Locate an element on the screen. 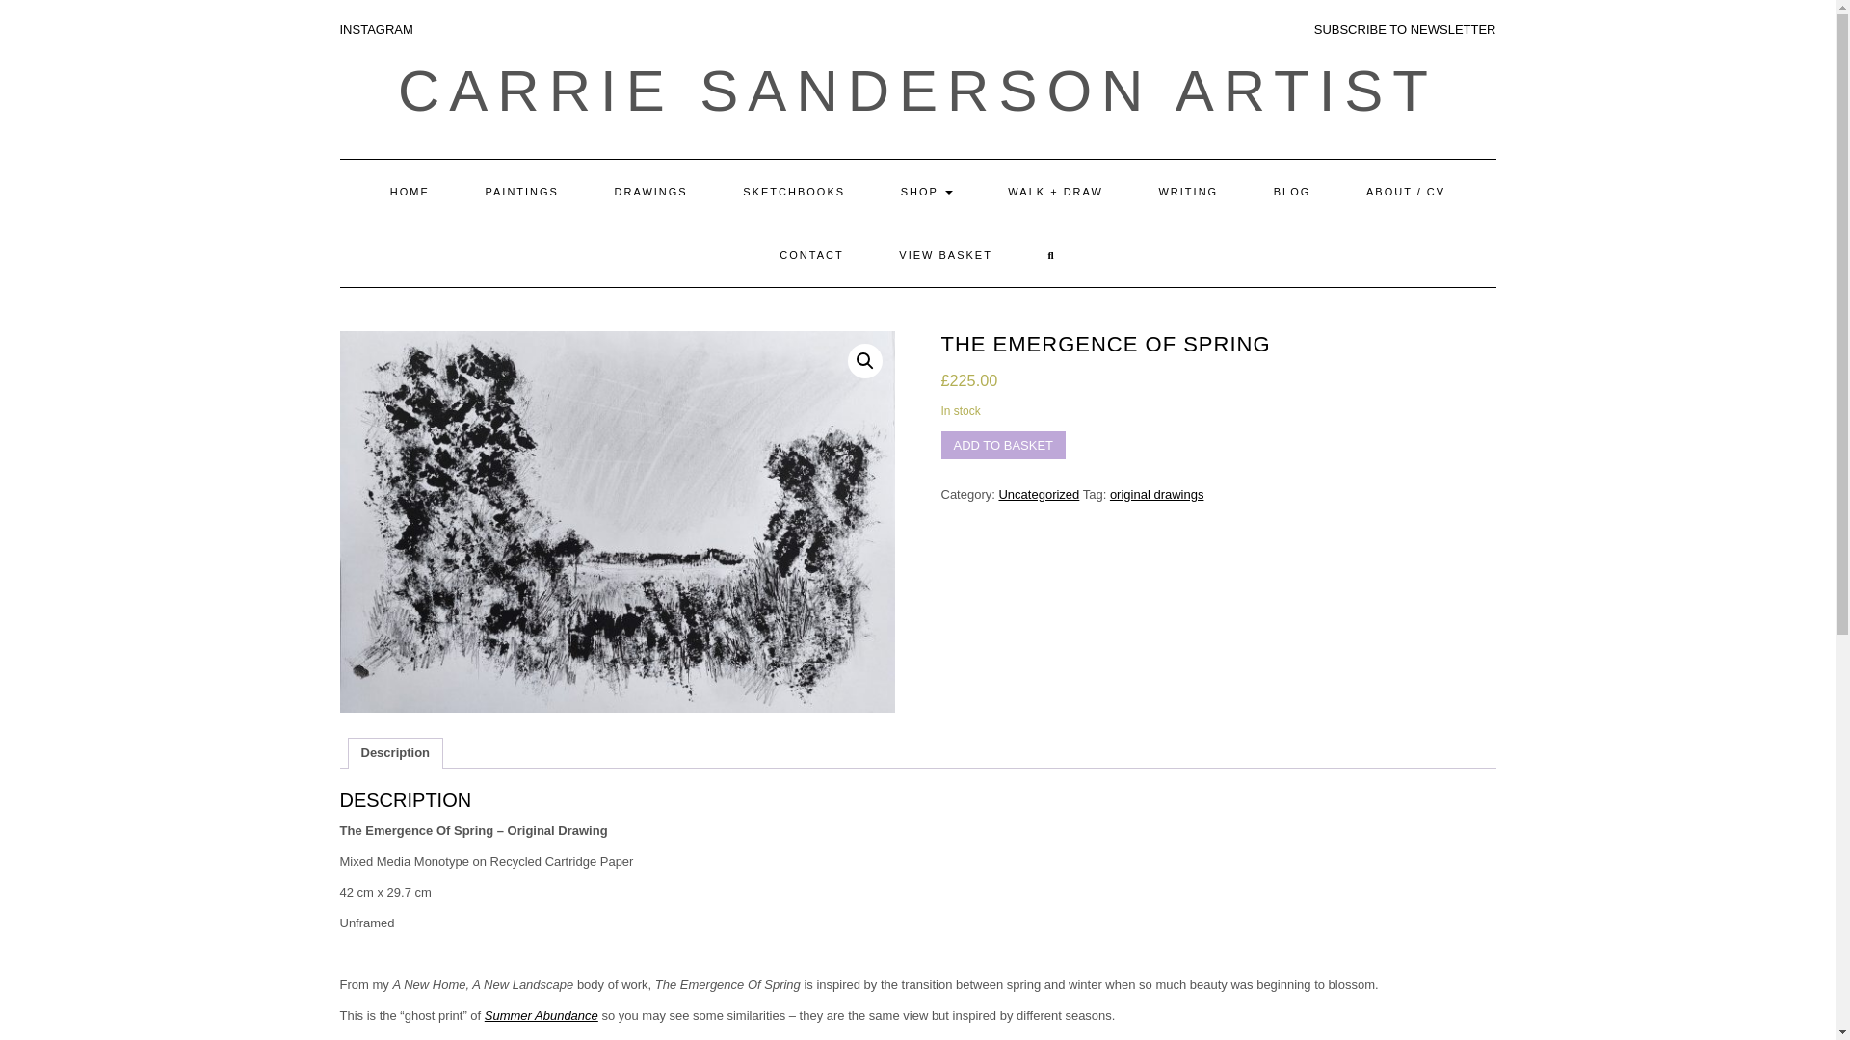  PAINTINGS is located at coordinates (521, 192).